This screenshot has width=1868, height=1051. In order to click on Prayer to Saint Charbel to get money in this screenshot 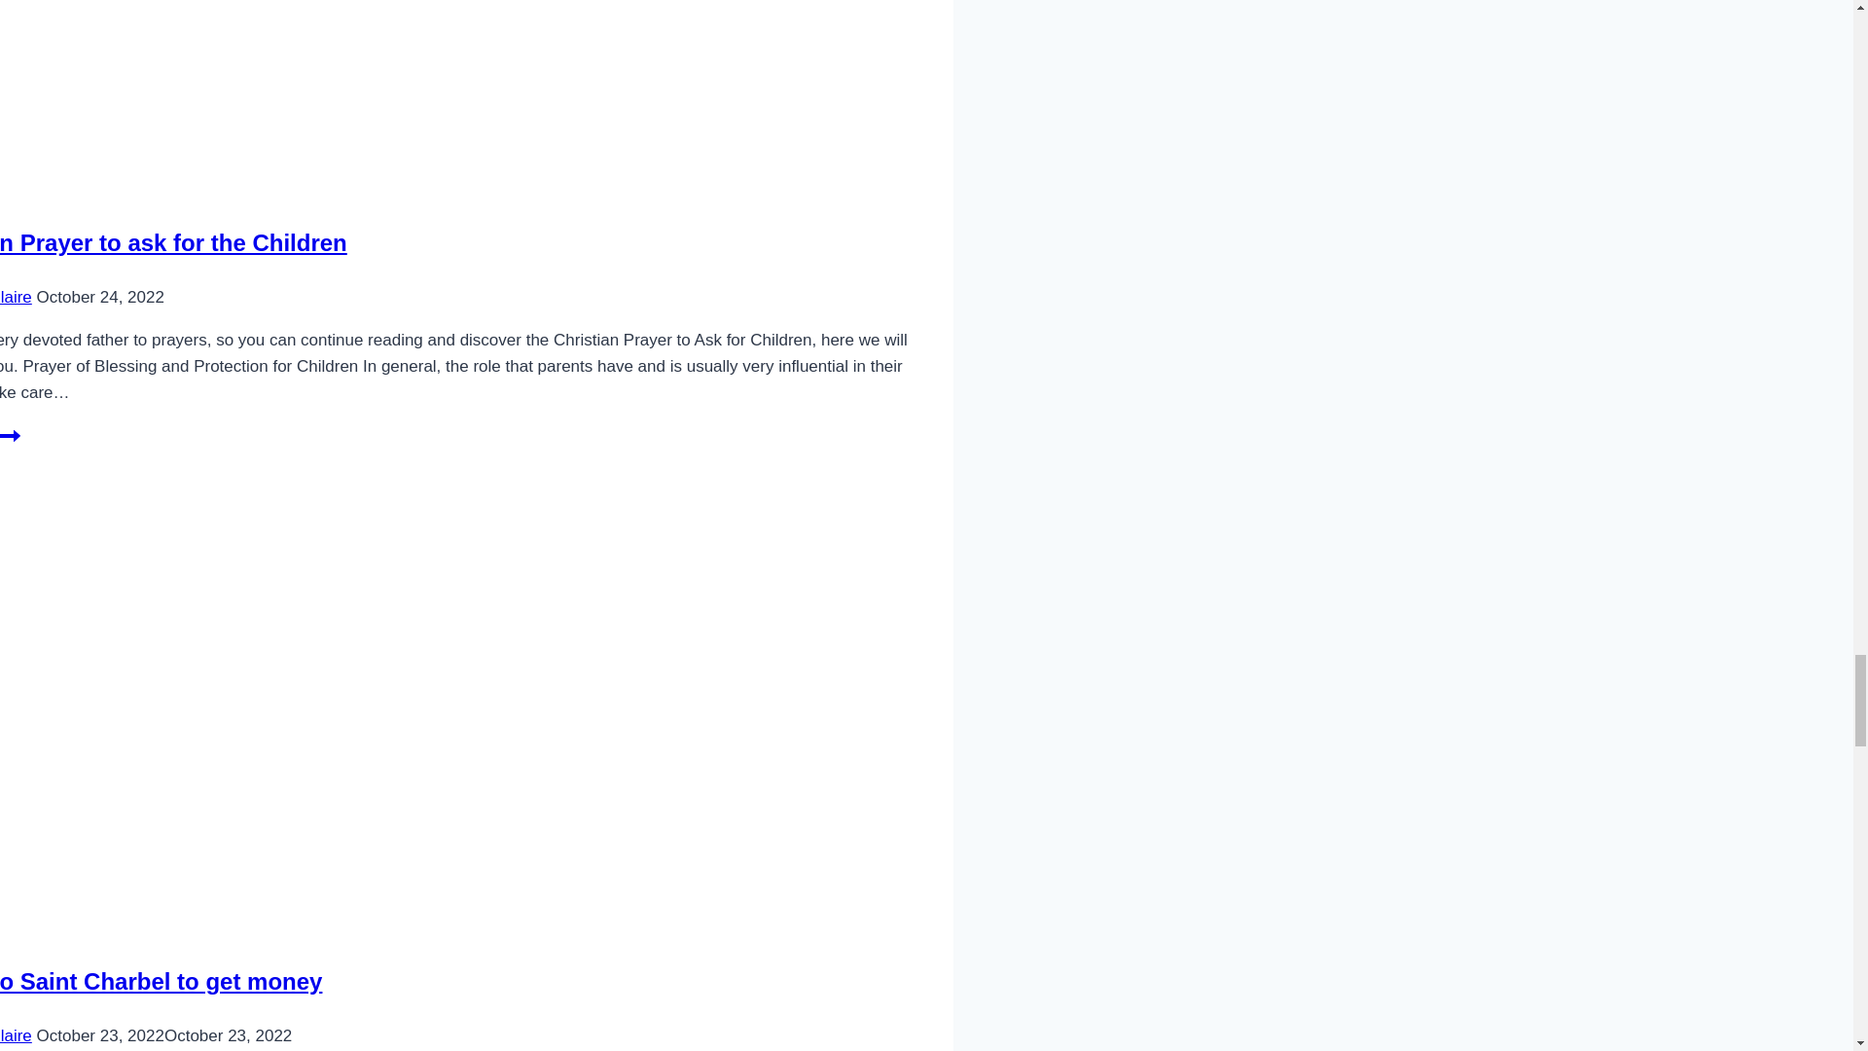, I will do `click(10, 444)`.